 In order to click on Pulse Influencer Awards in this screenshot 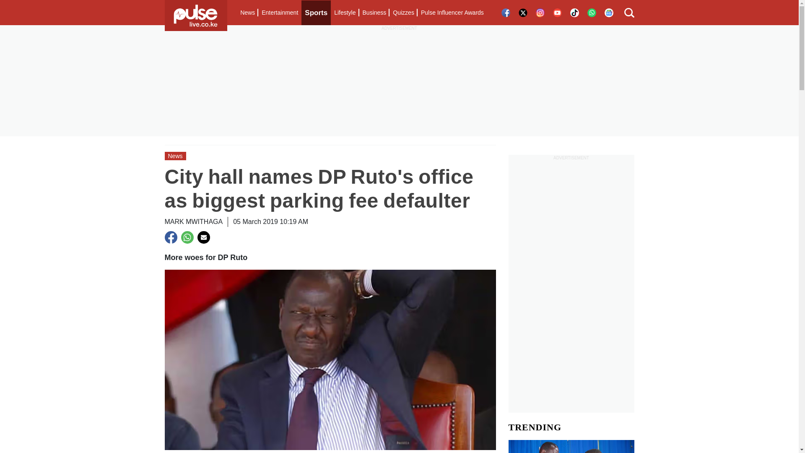, I will do `click(452, 13)`.